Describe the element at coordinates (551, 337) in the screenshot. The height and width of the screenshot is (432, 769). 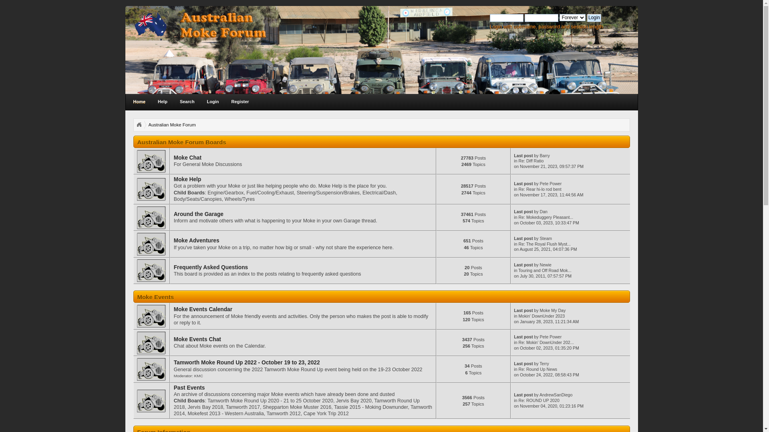
I see `Pete Power` at that location.